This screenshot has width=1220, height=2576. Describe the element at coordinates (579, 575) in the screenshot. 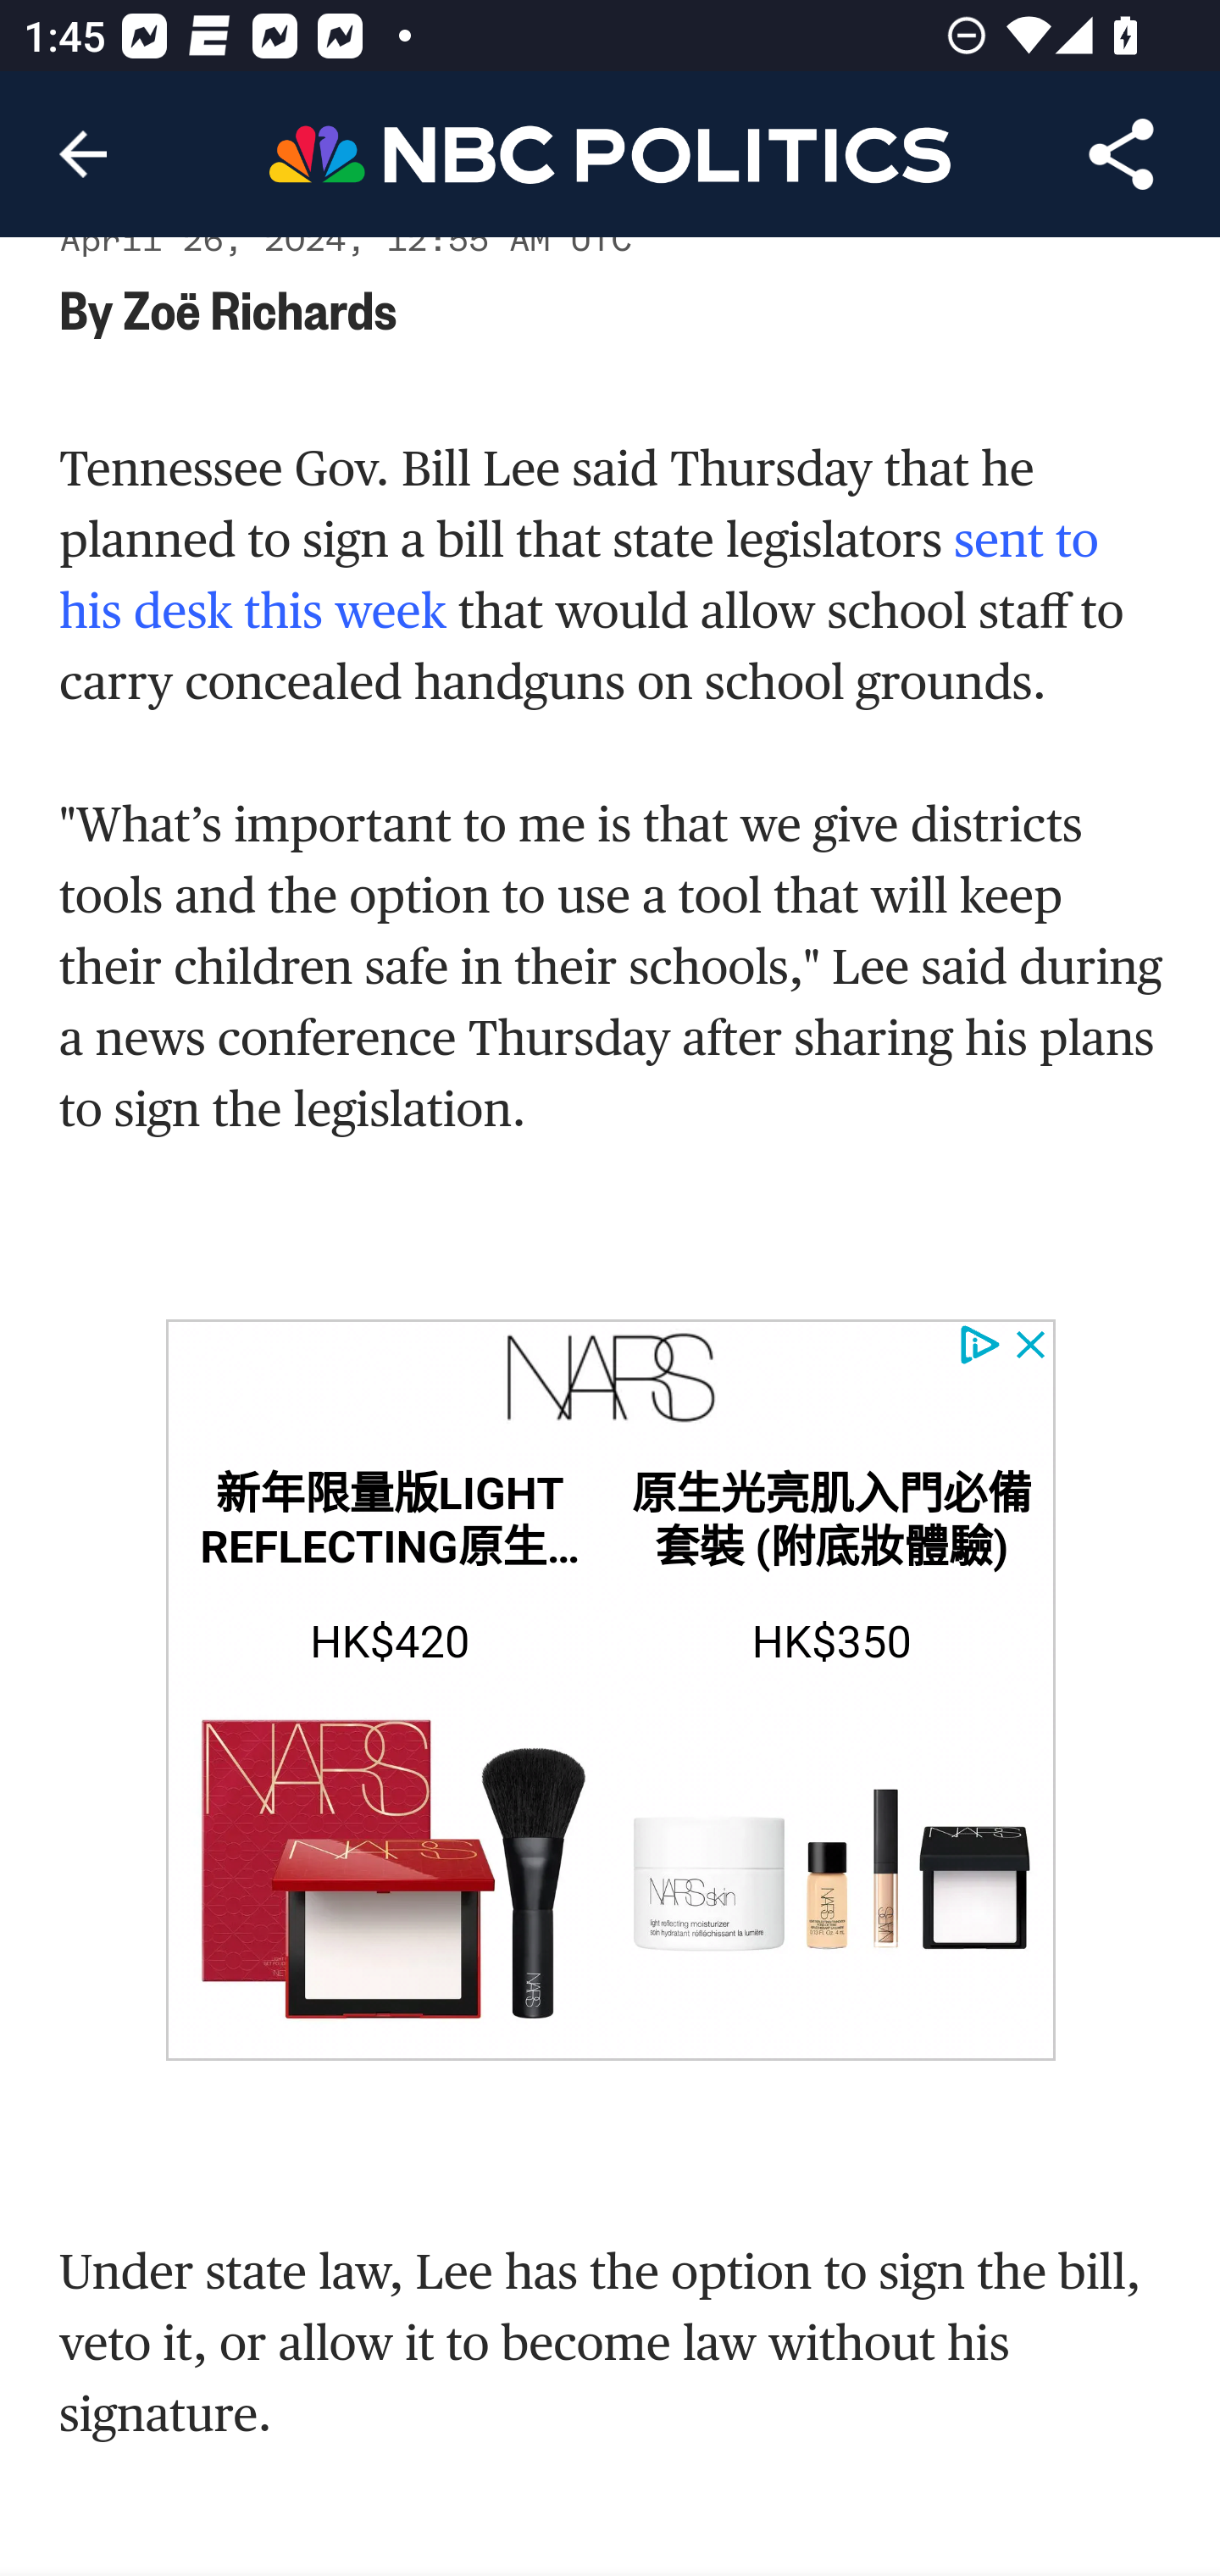

I see `sent to his desk this week` at that location.